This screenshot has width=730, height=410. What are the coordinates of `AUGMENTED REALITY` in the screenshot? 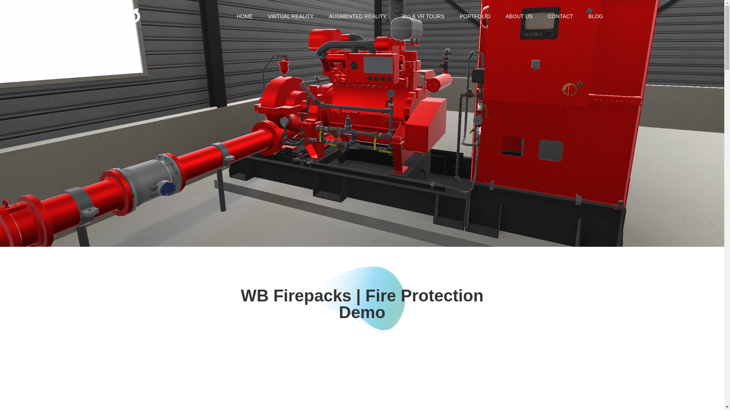 It's located at (357, 16).